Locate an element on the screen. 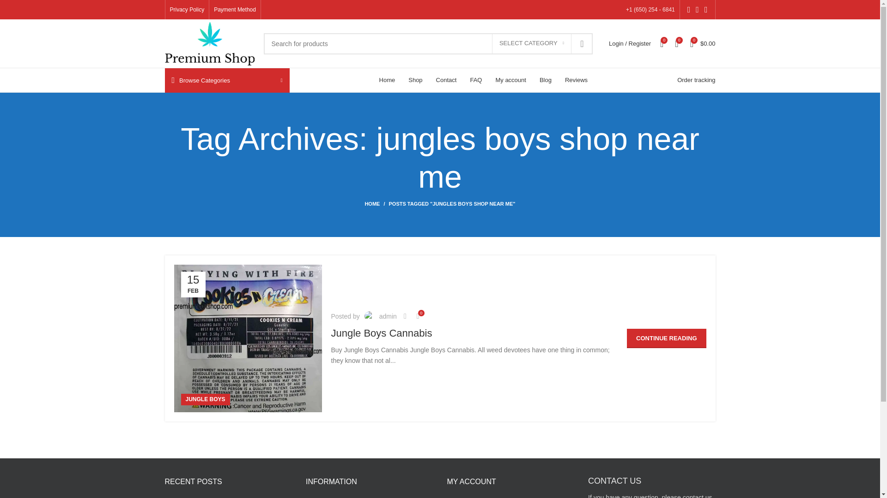 Image resolution: width=887 pixels, height=498 pixels. My account is located at coordinates (629, 43).